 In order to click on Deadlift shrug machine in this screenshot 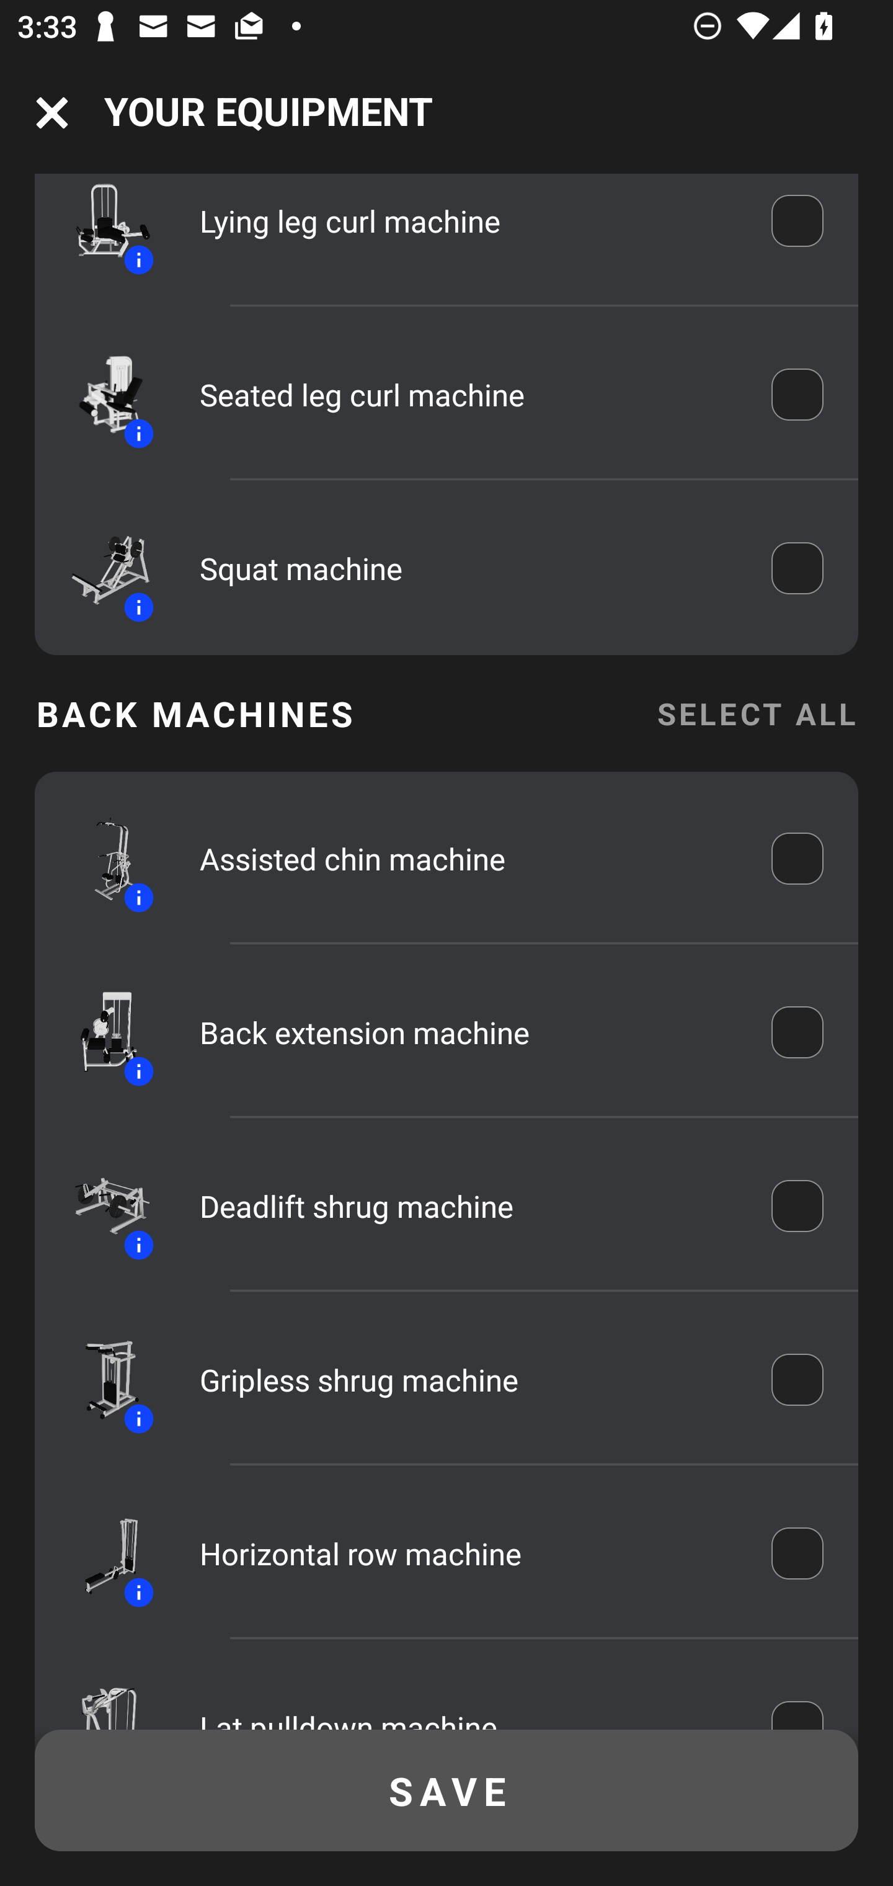, I will do `click(468, 1206)`.